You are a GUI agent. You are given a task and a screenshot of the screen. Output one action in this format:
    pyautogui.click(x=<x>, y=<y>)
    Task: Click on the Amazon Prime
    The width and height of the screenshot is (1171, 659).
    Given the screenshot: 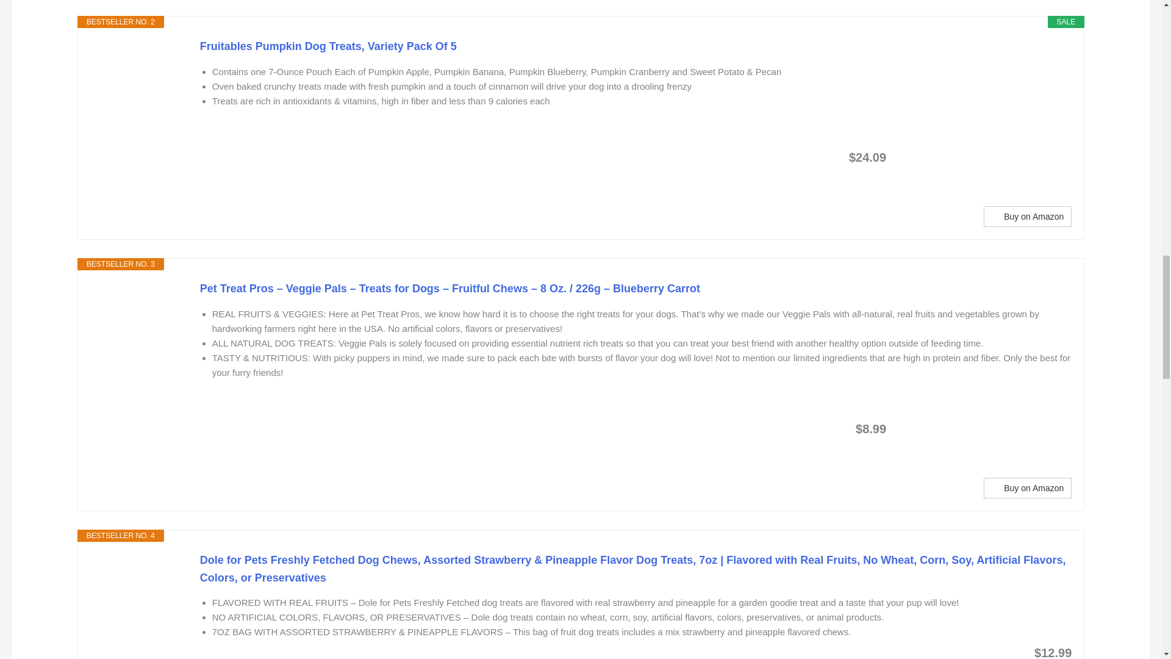 What is the action you would take?
    pyautogui.click(x=979, y=428)
    